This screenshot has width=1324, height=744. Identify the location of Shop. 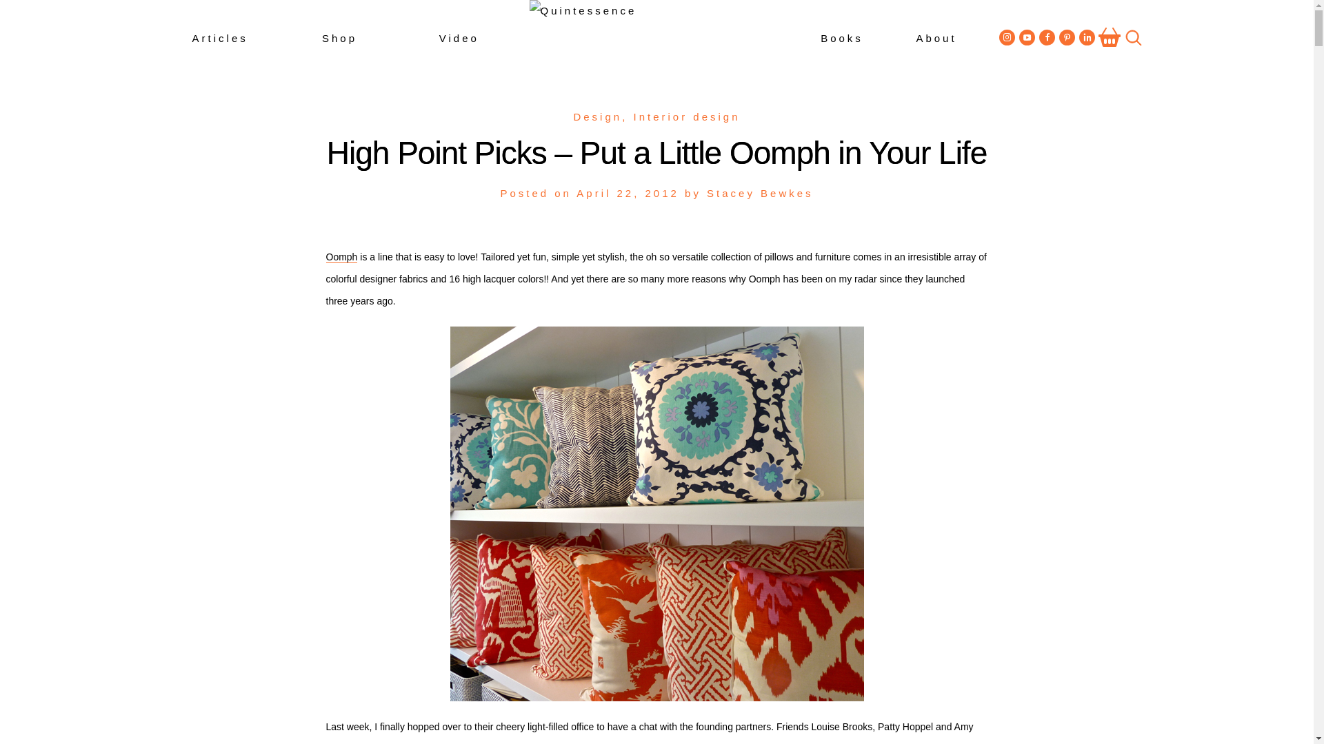
(339, 39).